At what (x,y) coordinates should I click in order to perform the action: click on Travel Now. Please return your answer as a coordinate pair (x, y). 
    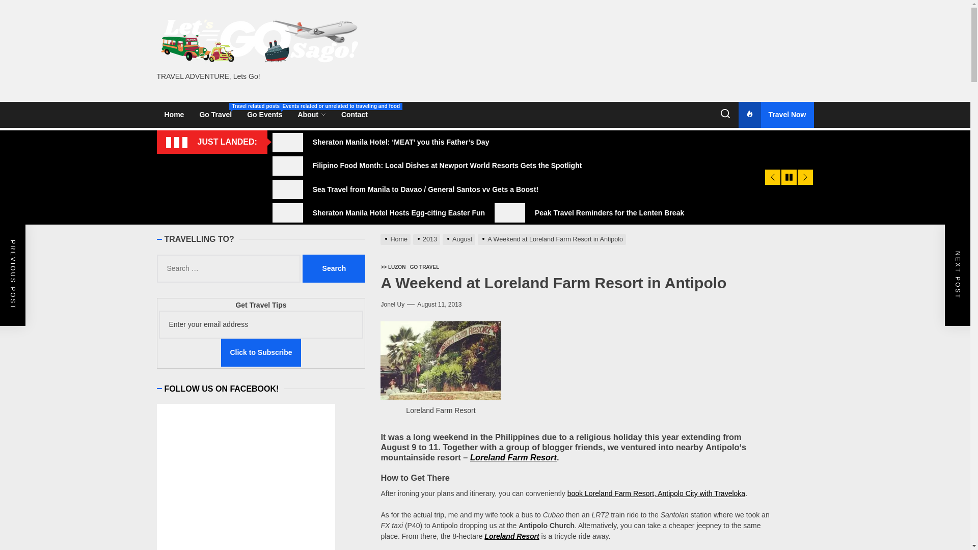
    Looking at the image, I should click on (775, 114).